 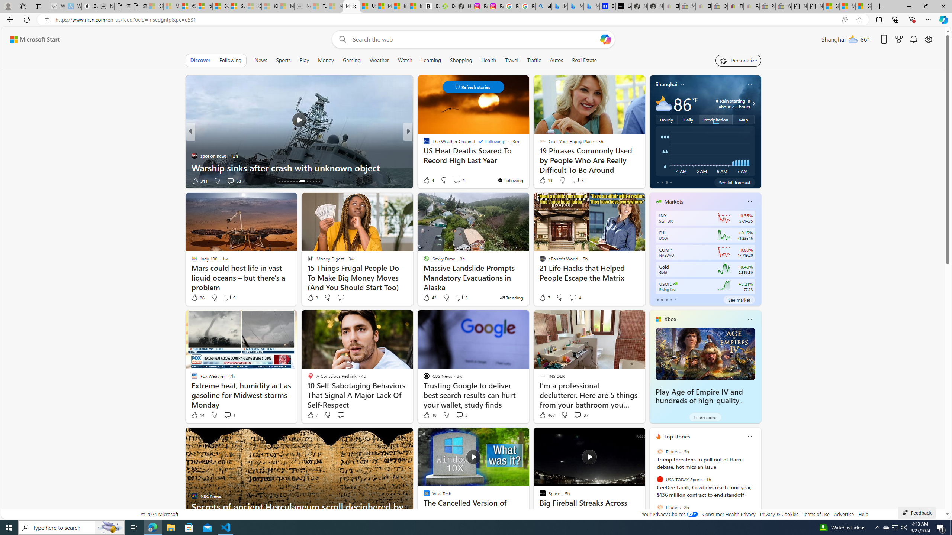 I want to click on AutomationID: tab-26, so click(x=319, y=181).